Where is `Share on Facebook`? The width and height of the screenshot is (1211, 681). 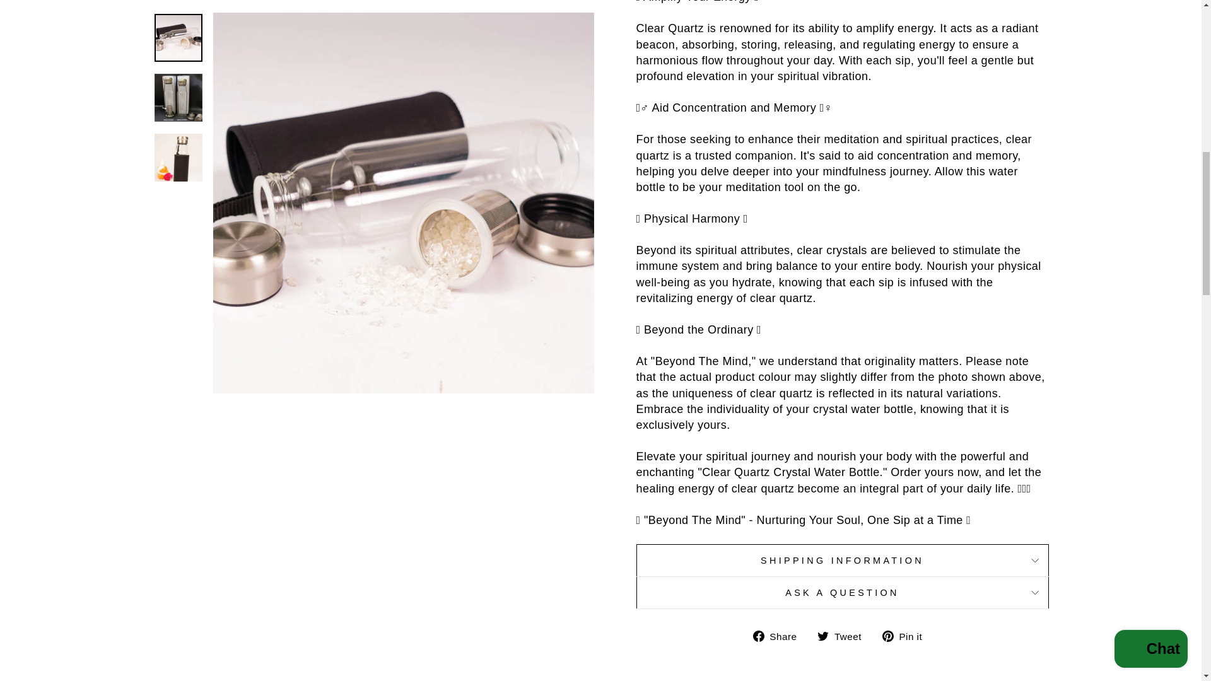
Share on Facebook is located at coordinates (907, 636).